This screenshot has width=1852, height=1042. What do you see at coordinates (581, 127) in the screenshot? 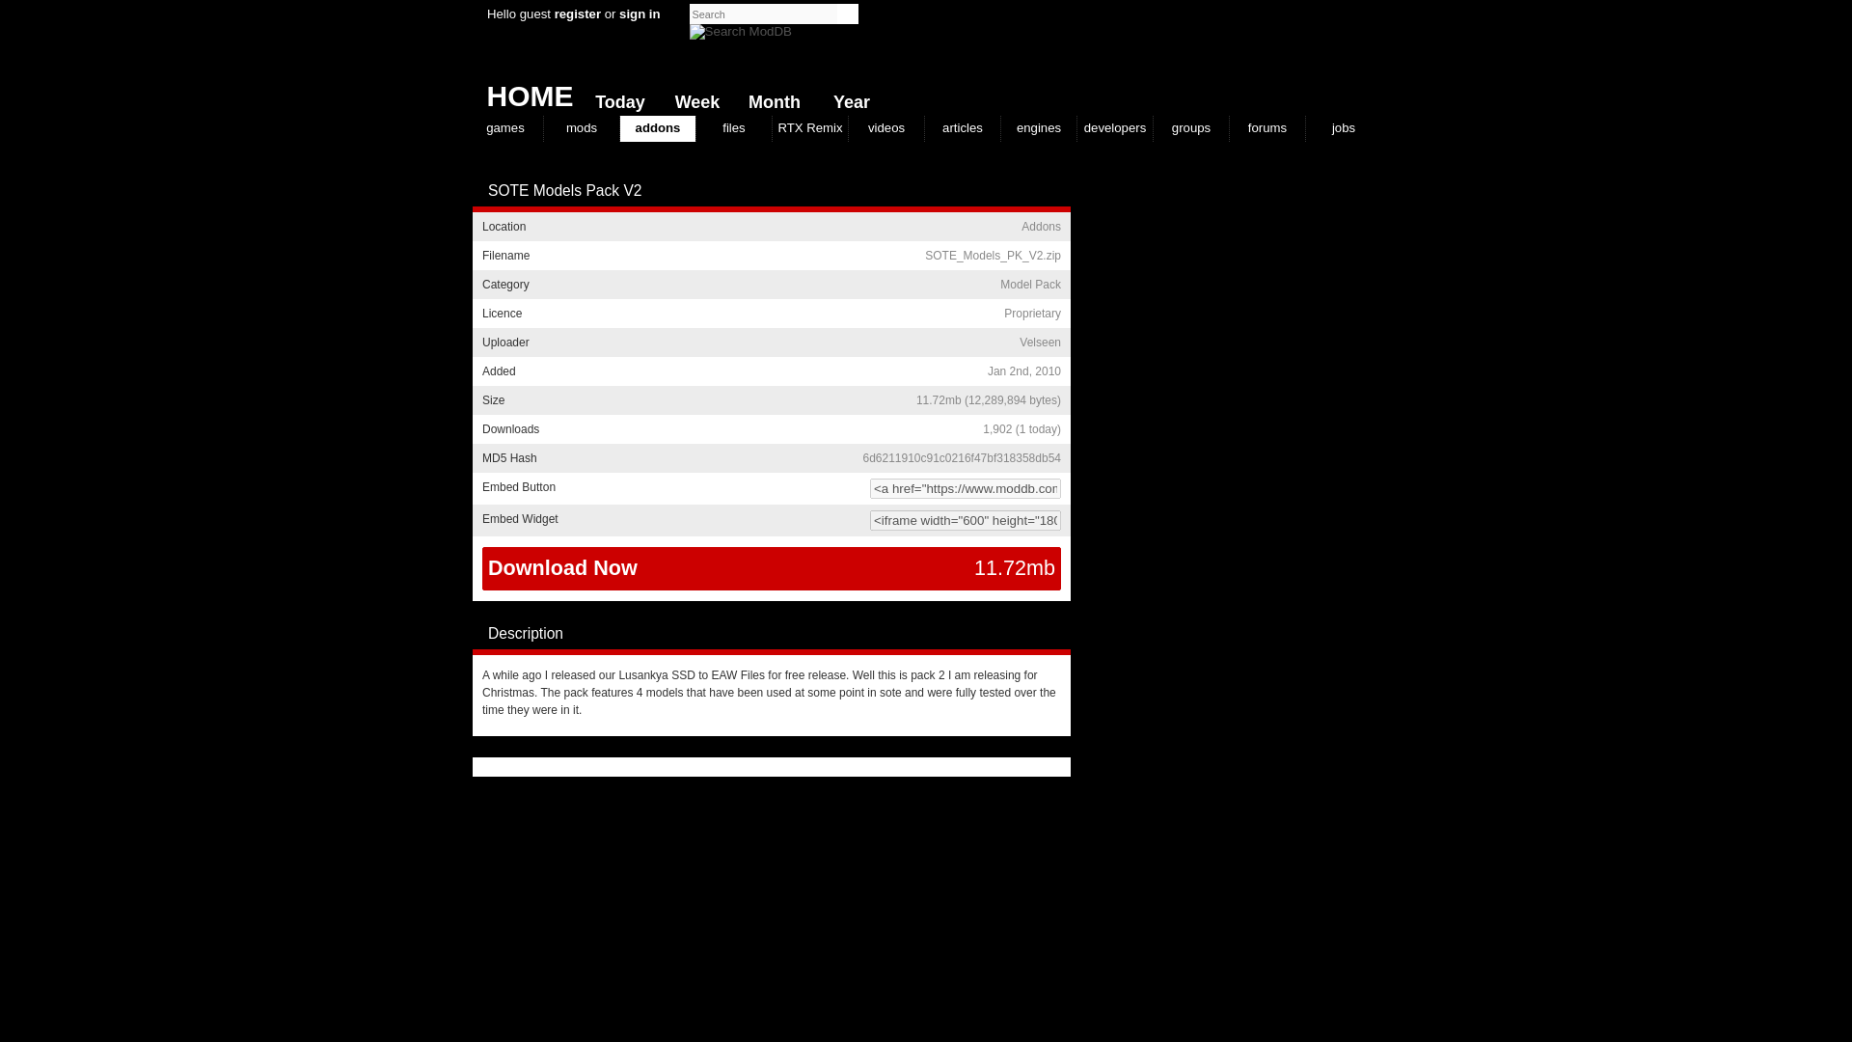
I see `mods` at bounding box center [581, 127].